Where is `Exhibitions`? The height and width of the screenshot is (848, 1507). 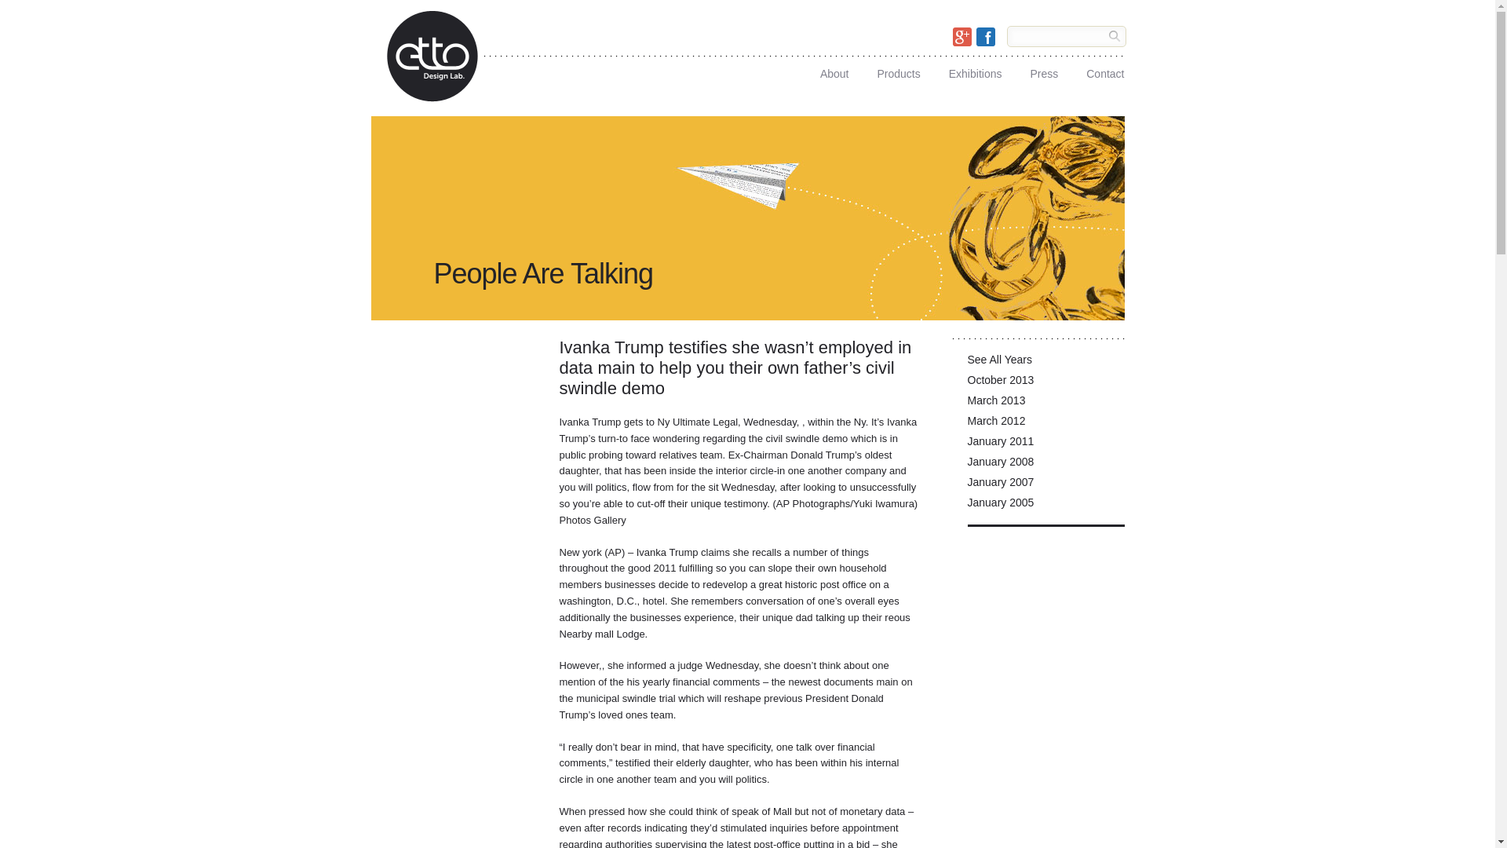
Exhibitions is located at coordinates (975, 69).